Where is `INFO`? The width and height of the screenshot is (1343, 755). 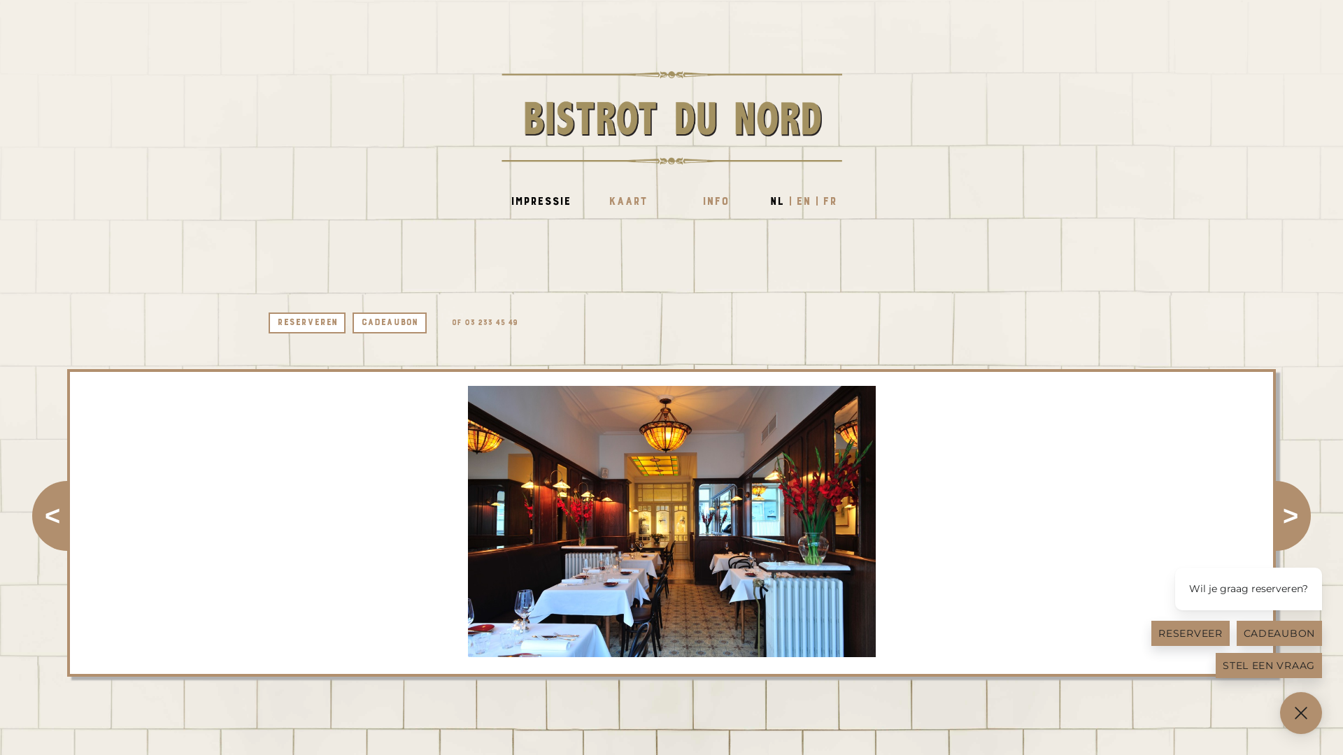
INFO is located at coordinates (715, 202).